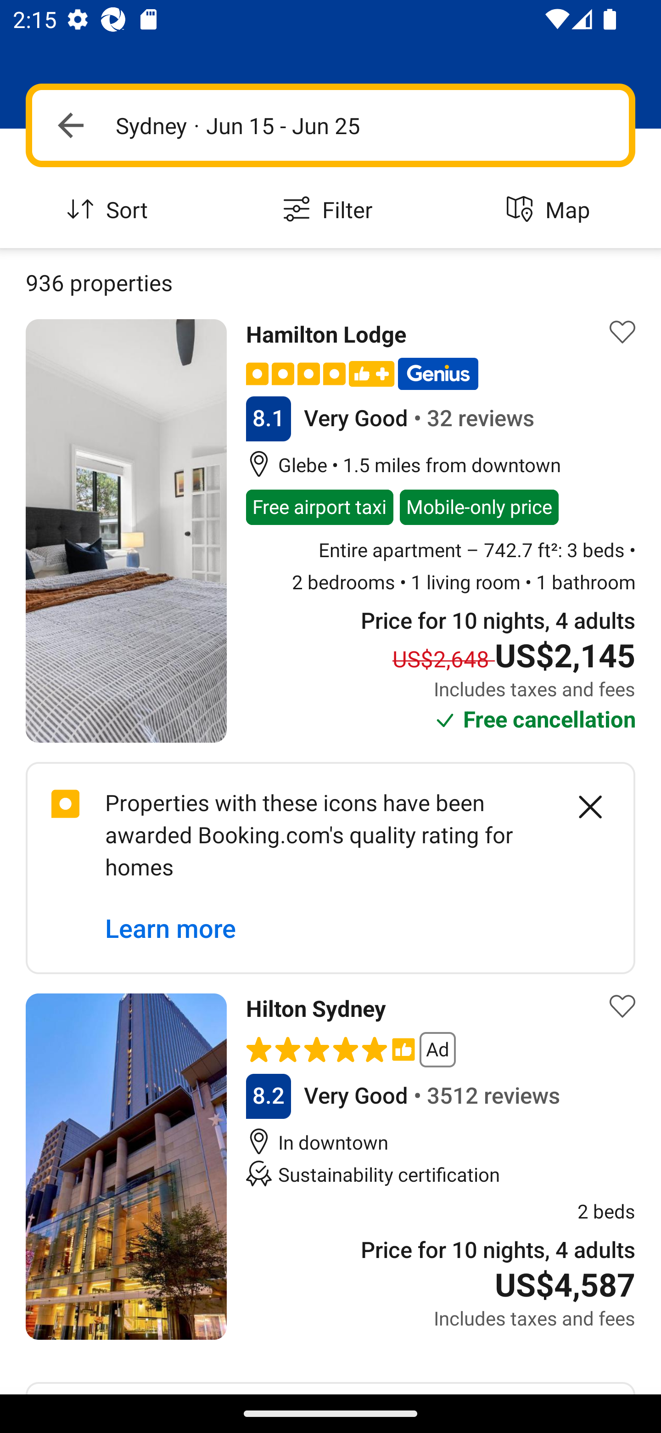  Describe the element at coordinates (330, 125) in the screenshot. I see `Navigate up Sydney · Jun 15 - Jun 25` at that location.